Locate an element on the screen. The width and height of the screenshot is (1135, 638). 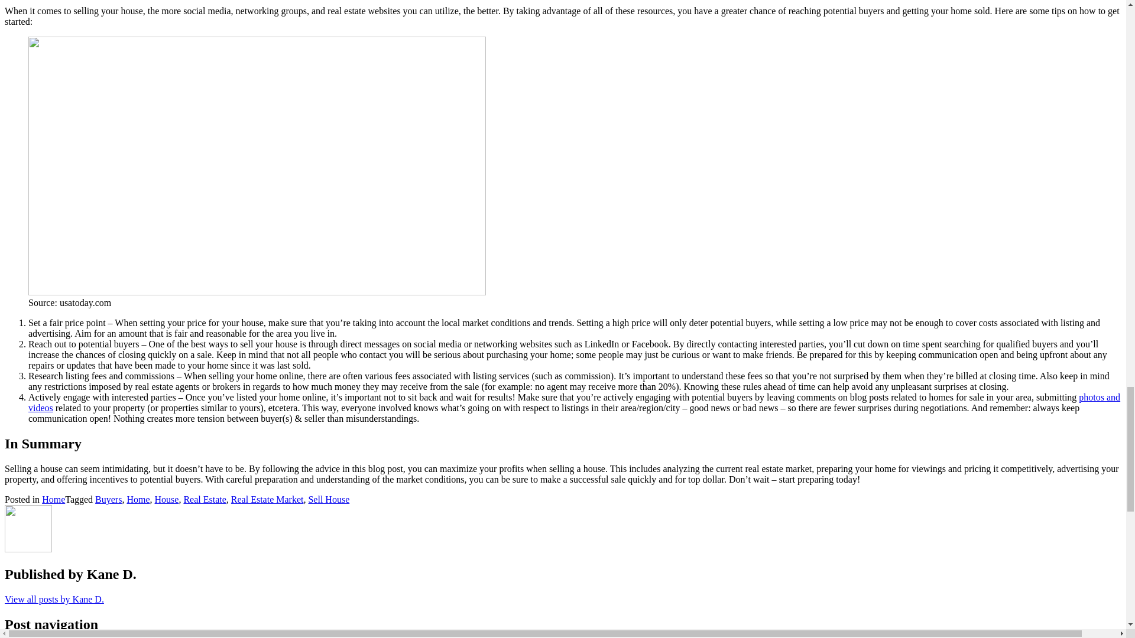
House is located at coordinates (167, 500).